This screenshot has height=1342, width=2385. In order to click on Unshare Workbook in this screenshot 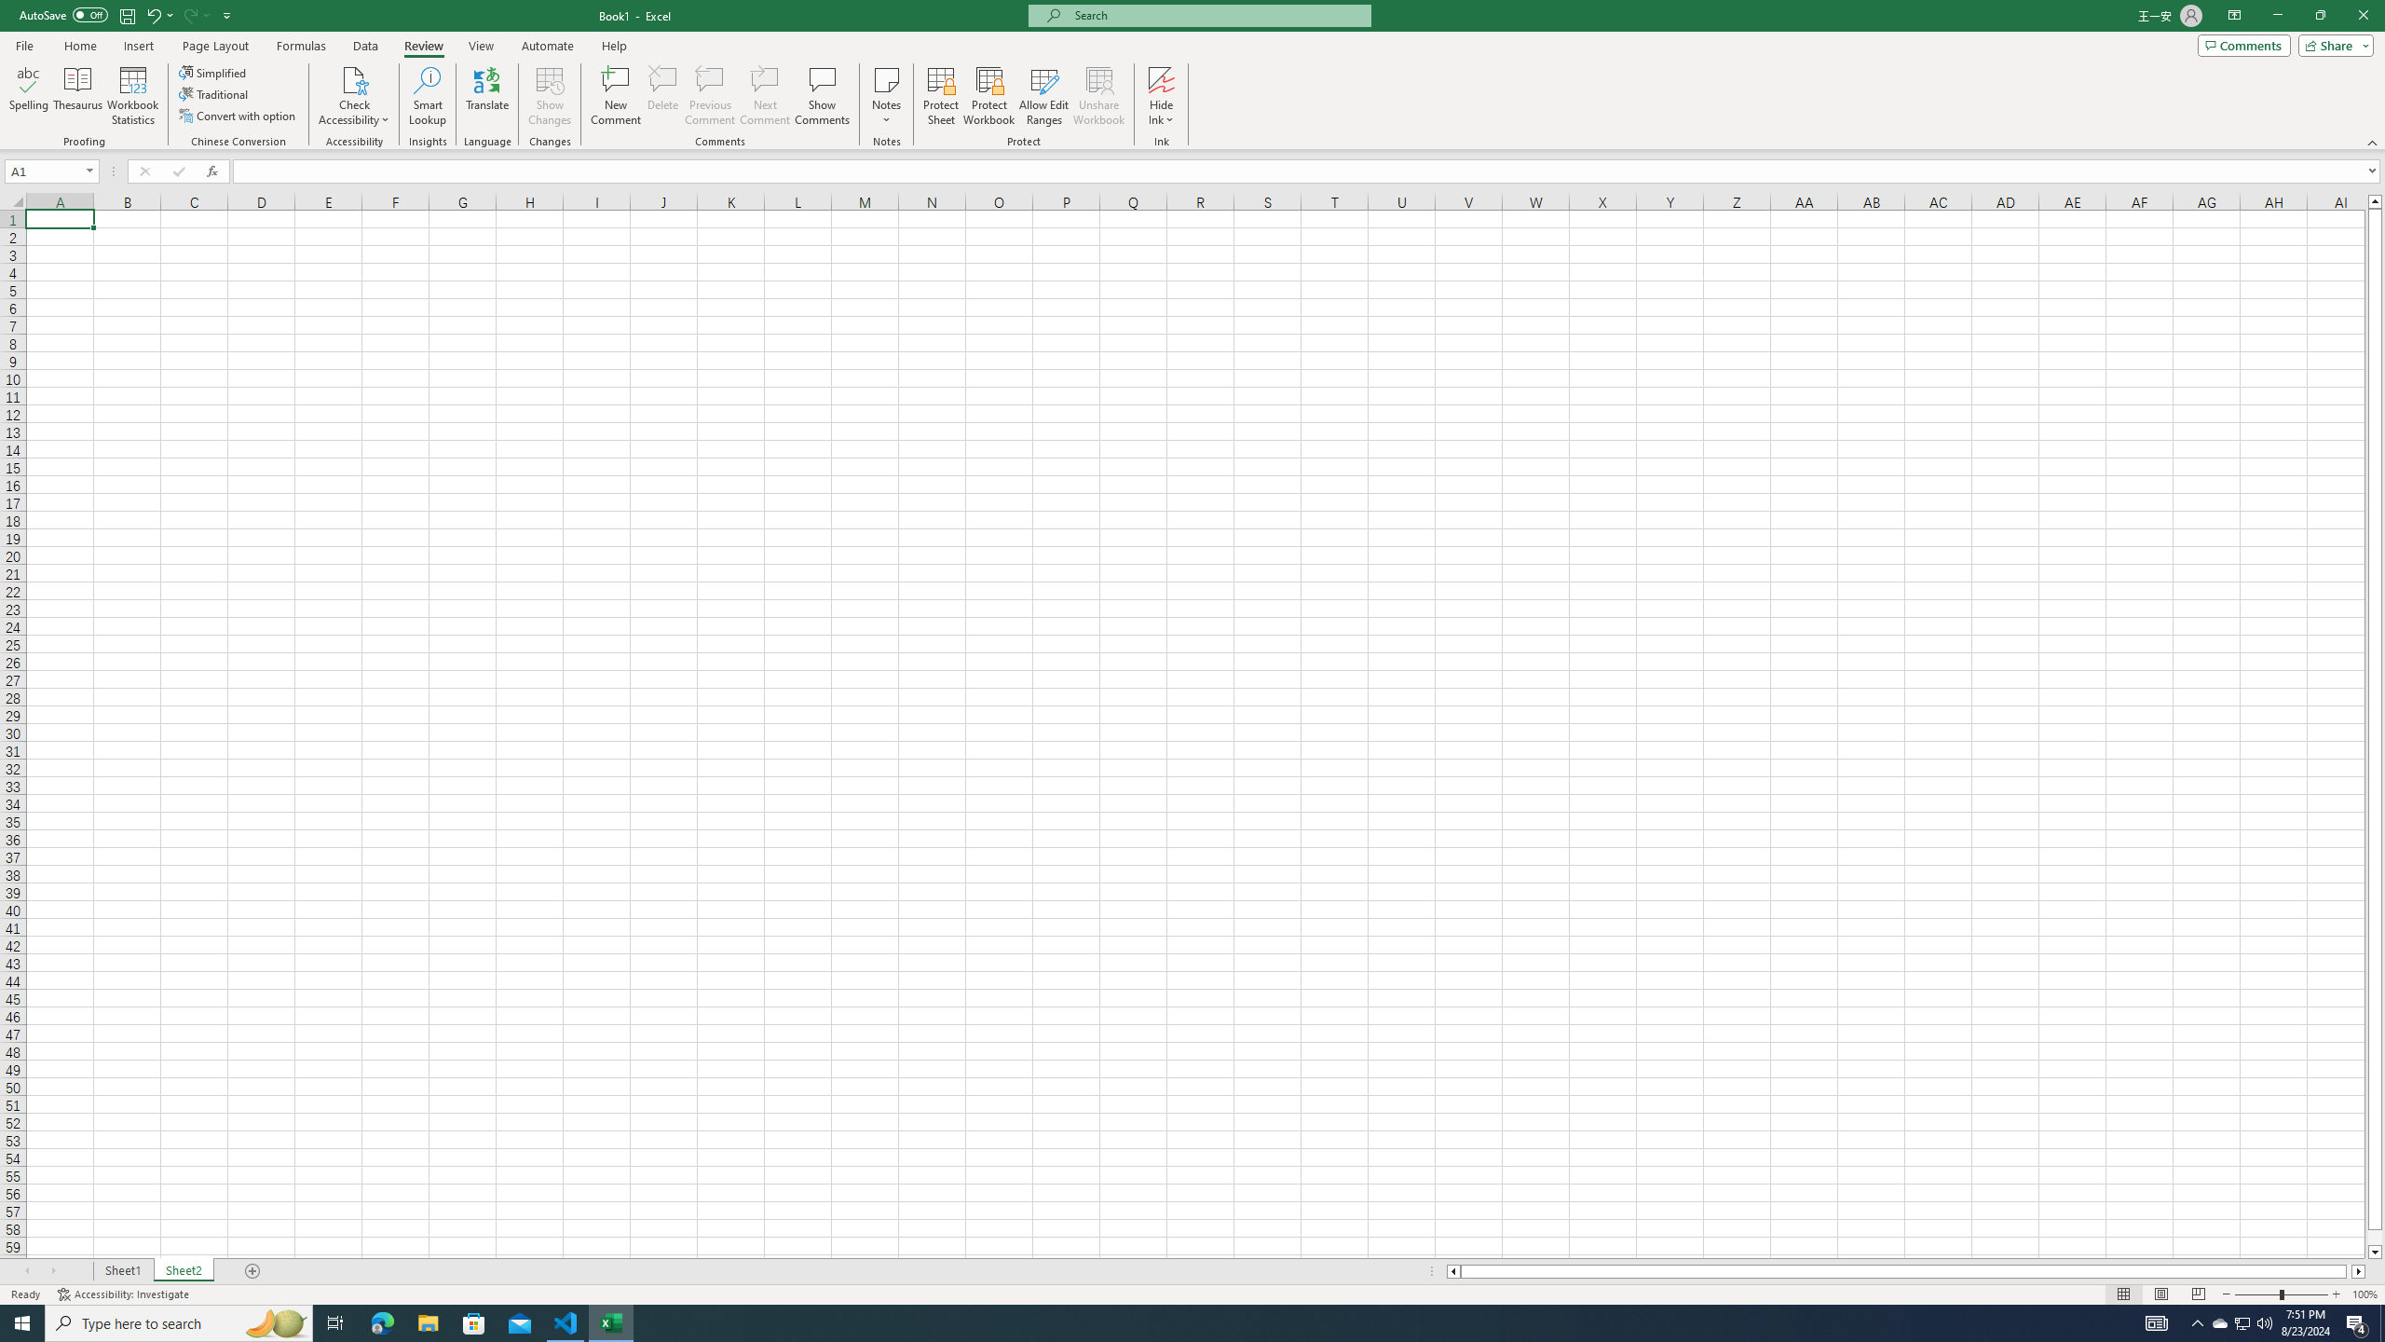, I will do `click(1099, 96)`.